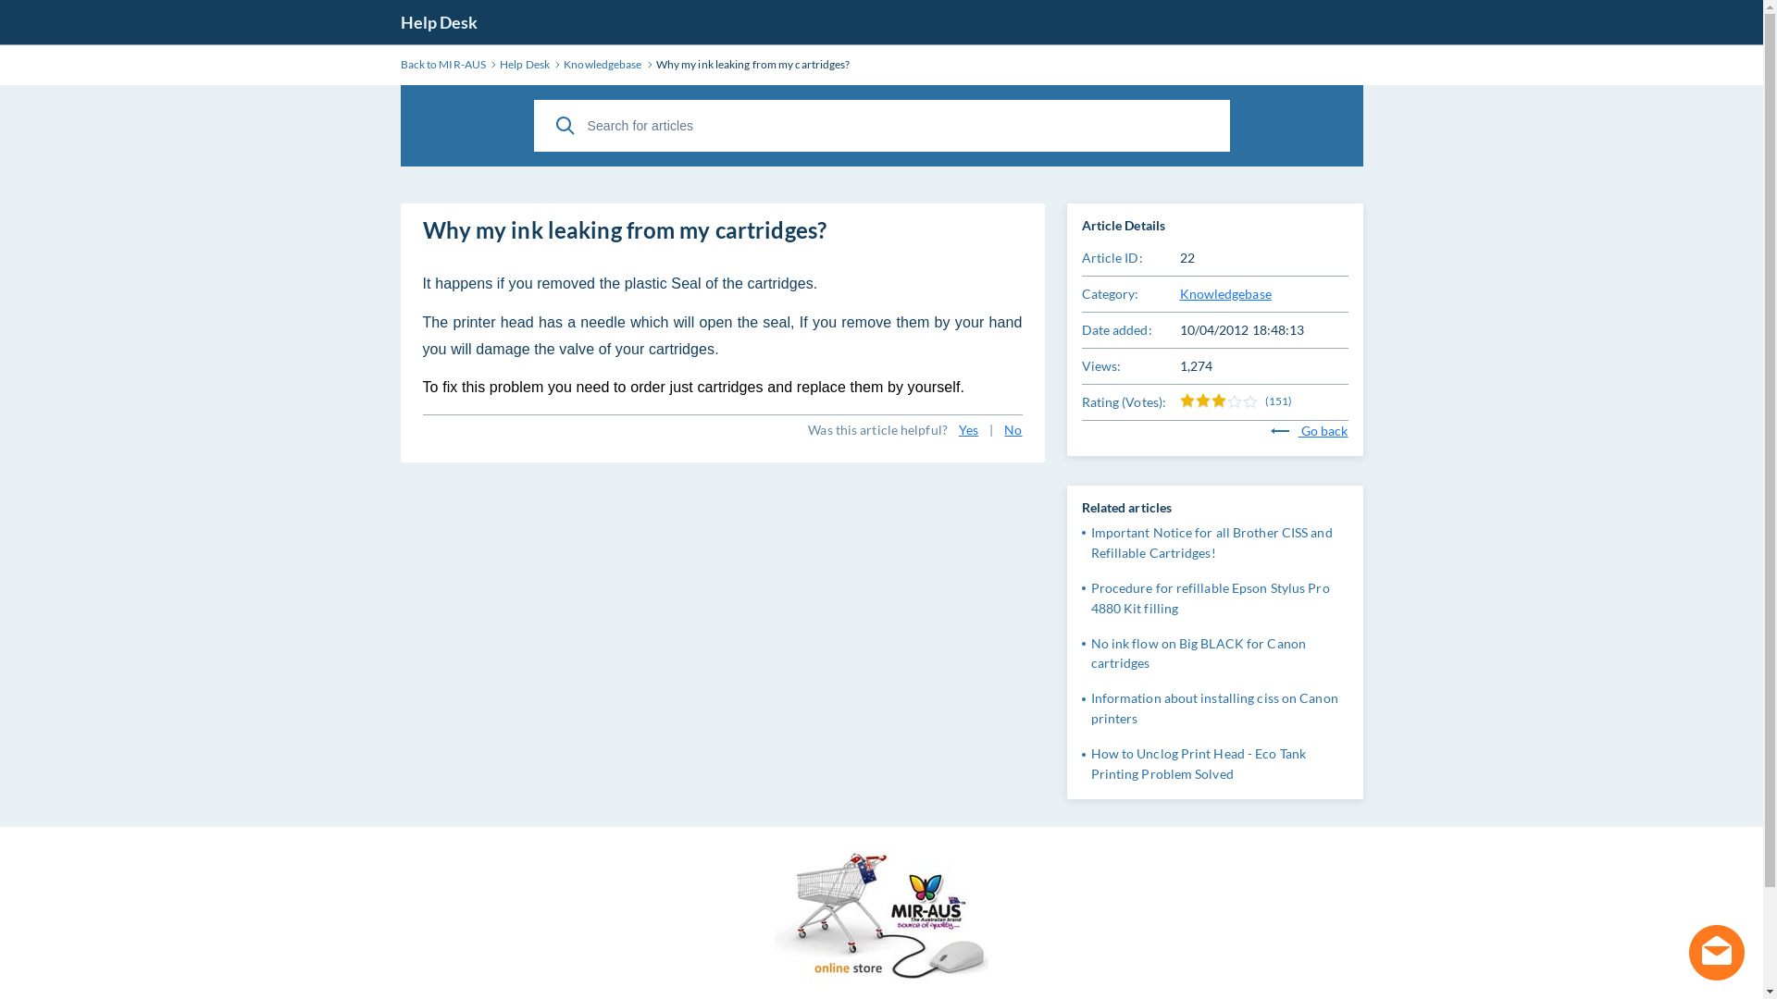 The width and height of the screenshot is (1777, 999). I want to click on Knowledgebase, so click(1225, 294).